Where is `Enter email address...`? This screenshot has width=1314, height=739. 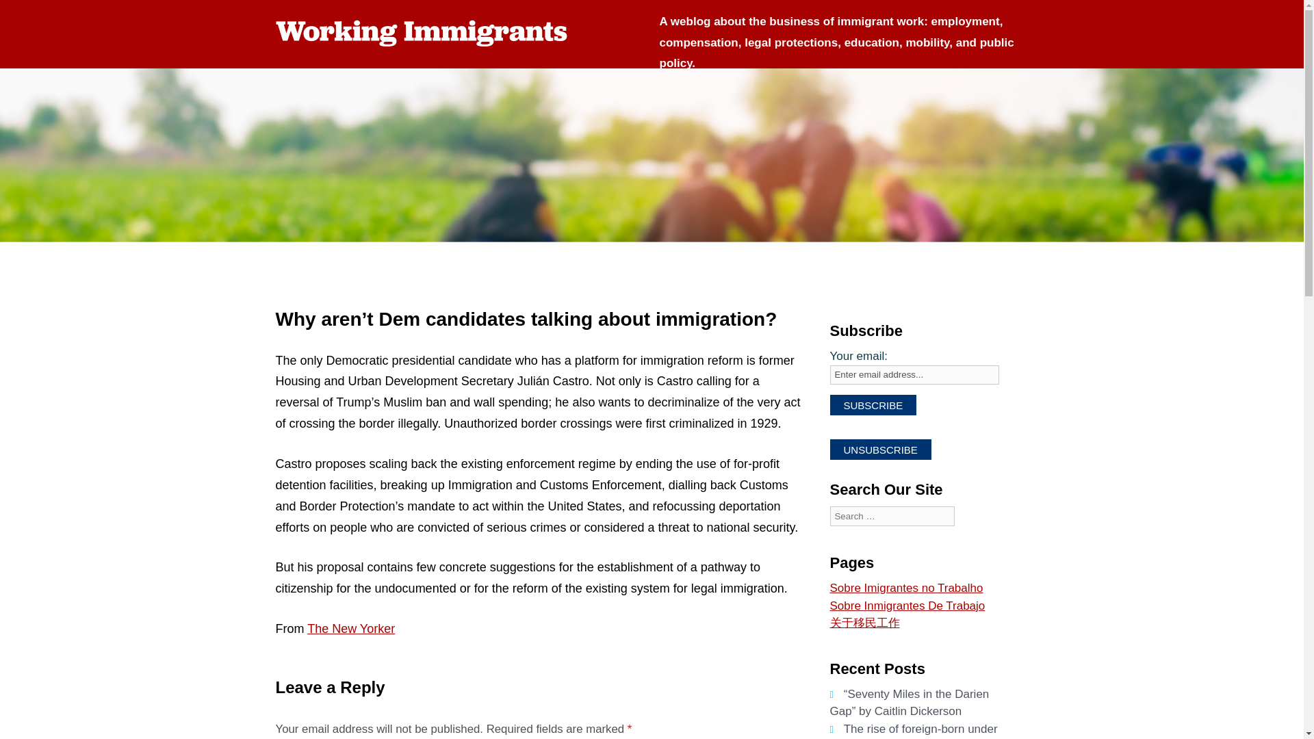 Enter email address... is located at coordinates (914, 375).